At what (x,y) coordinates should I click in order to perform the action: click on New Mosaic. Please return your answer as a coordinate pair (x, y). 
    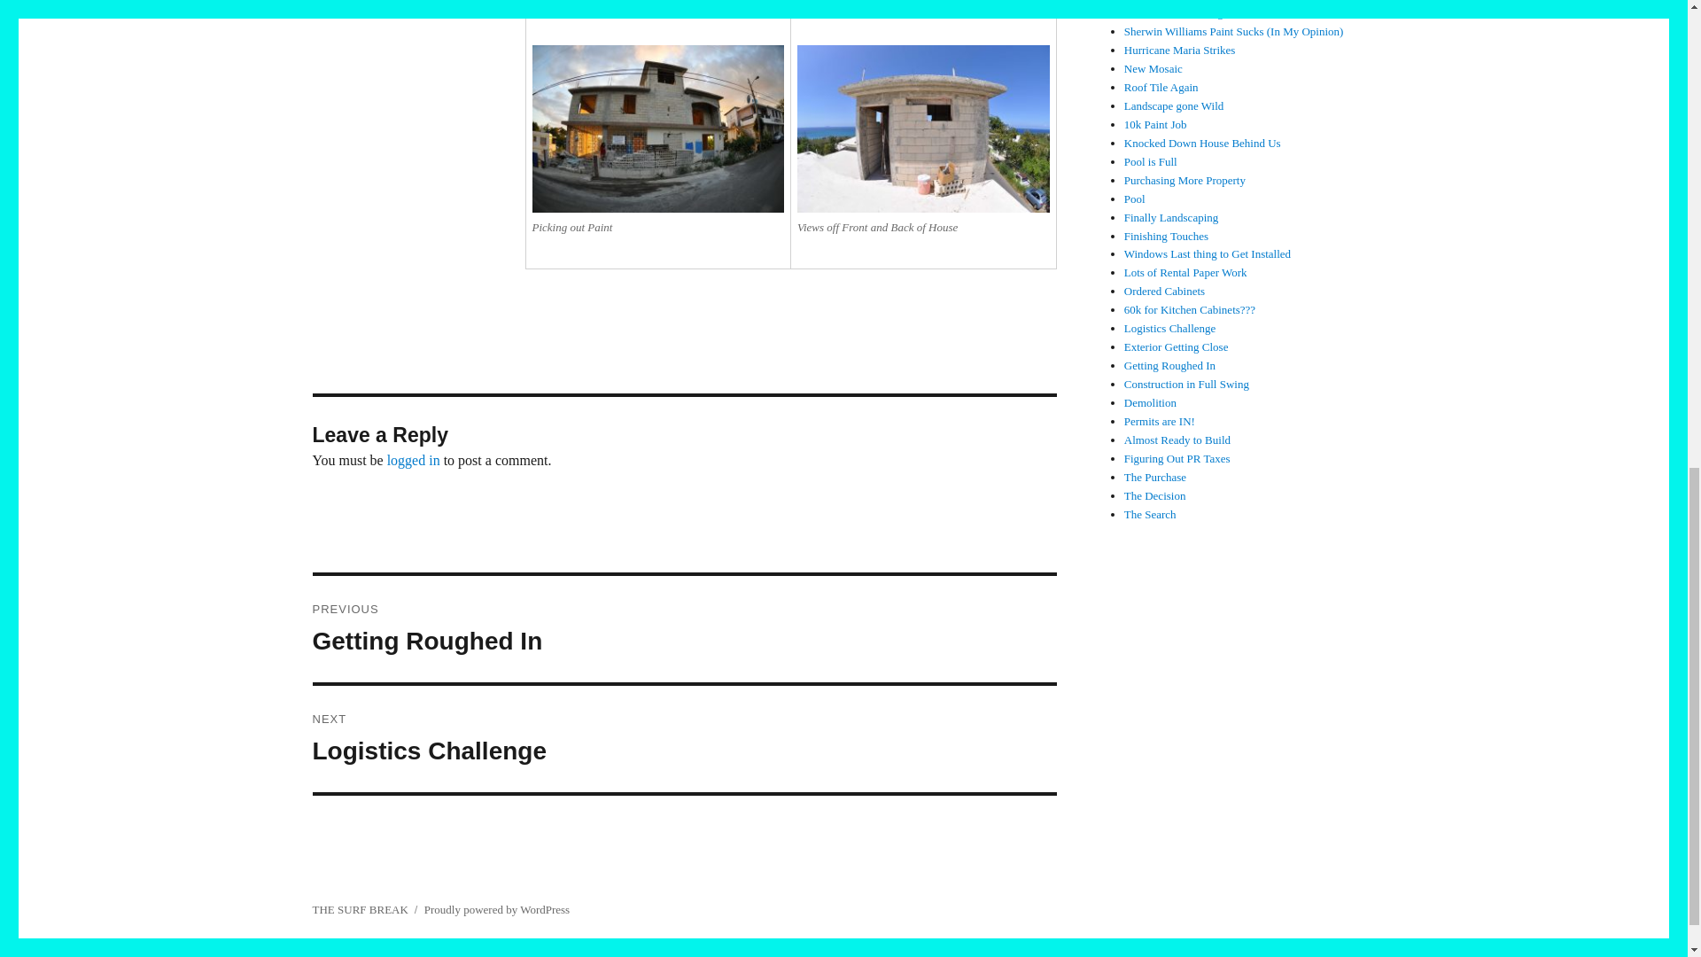
    Looking at the image, I should click on (1161, 87).